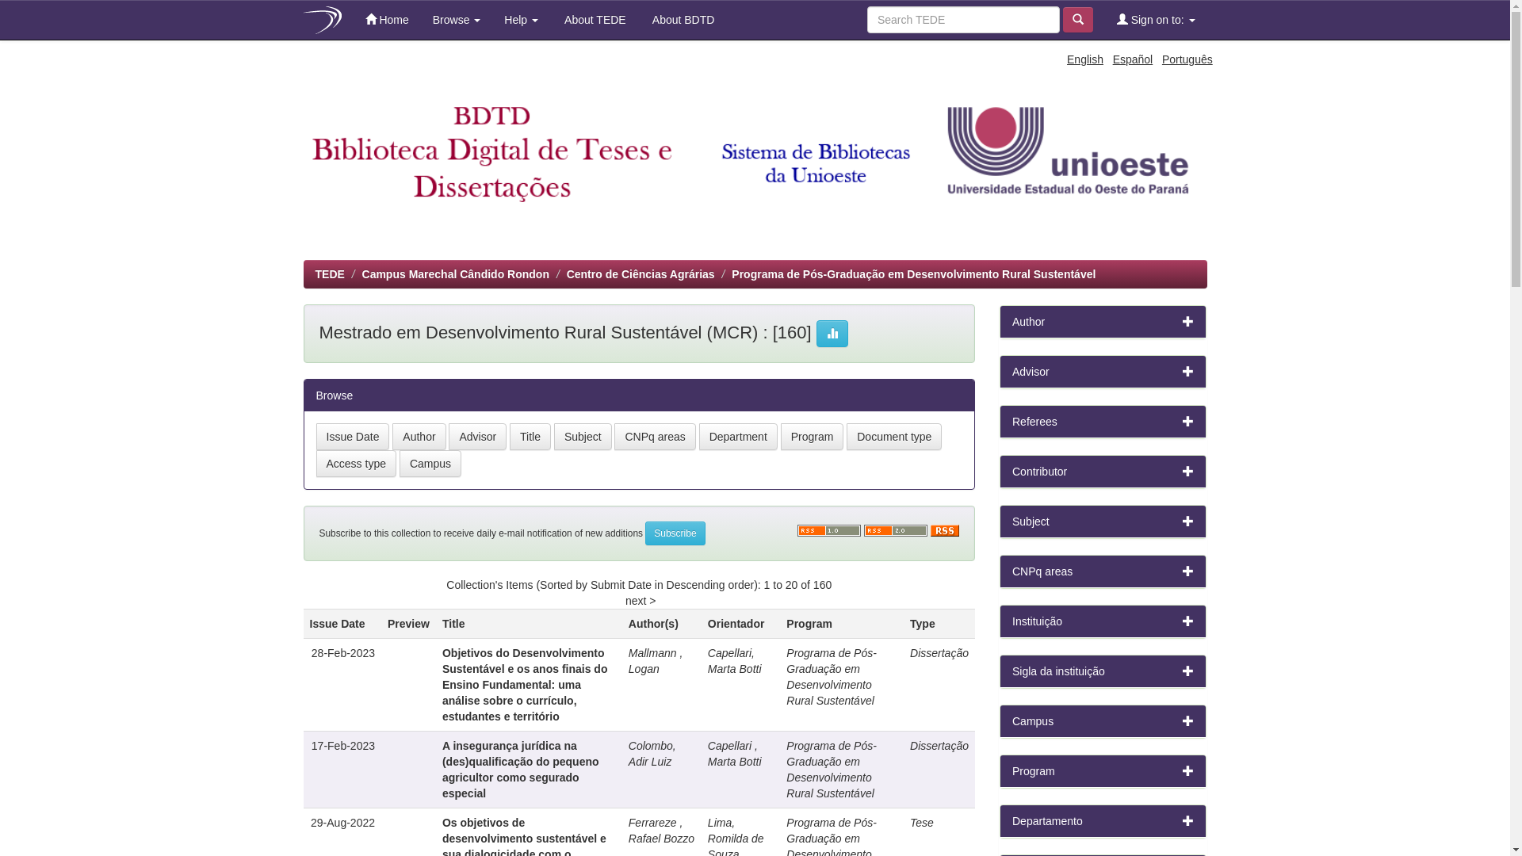  Describe the element at coordinates (656, 661) in the screenshot. I see `Mallmann , Logan` at that location.